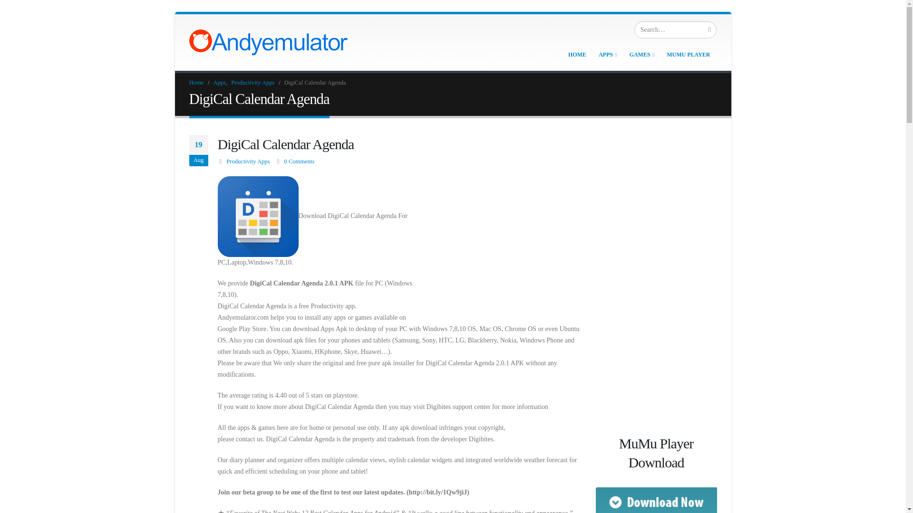  What do you see at coordinates (253, 83) in the screenshot?
I see `Productivity Apps` at bounding box center [253, 83].